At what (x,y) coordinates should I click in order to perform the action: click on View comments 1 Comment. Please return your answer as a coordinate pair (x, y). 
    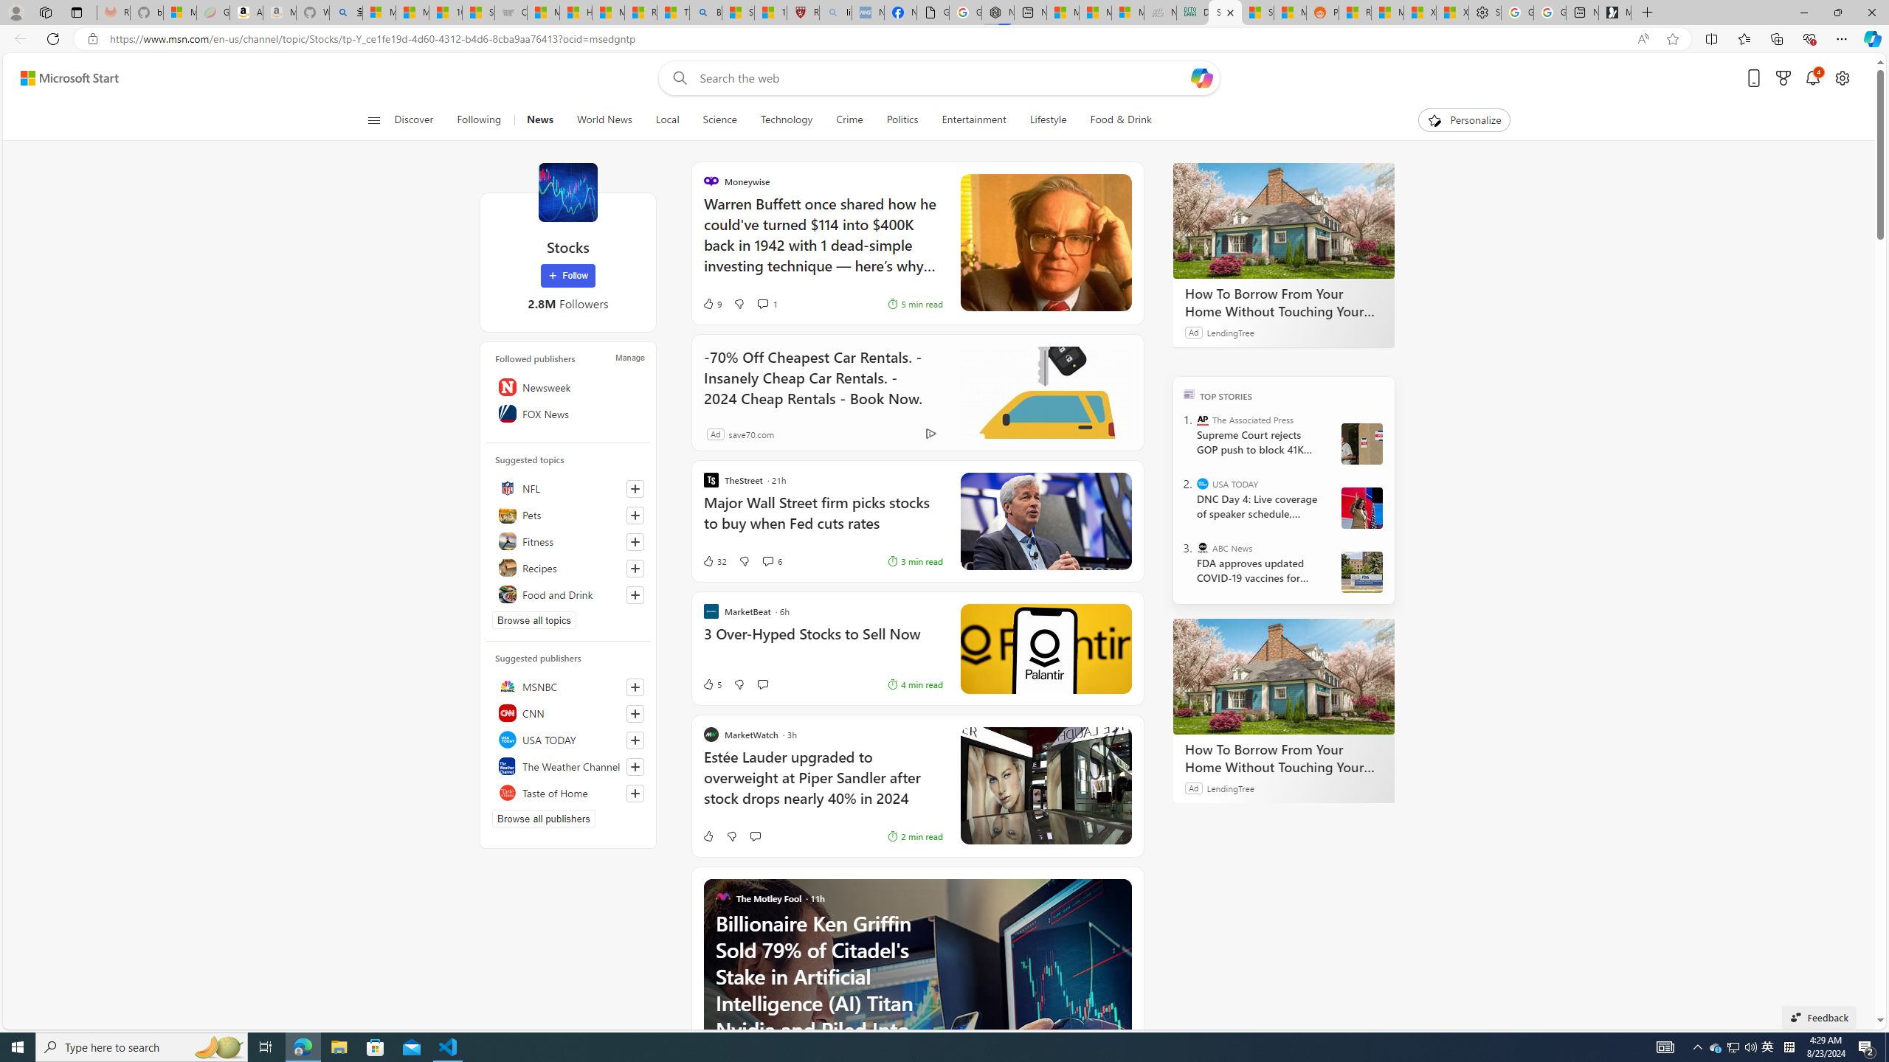
    Looking at the image, I should click on (762, 304).